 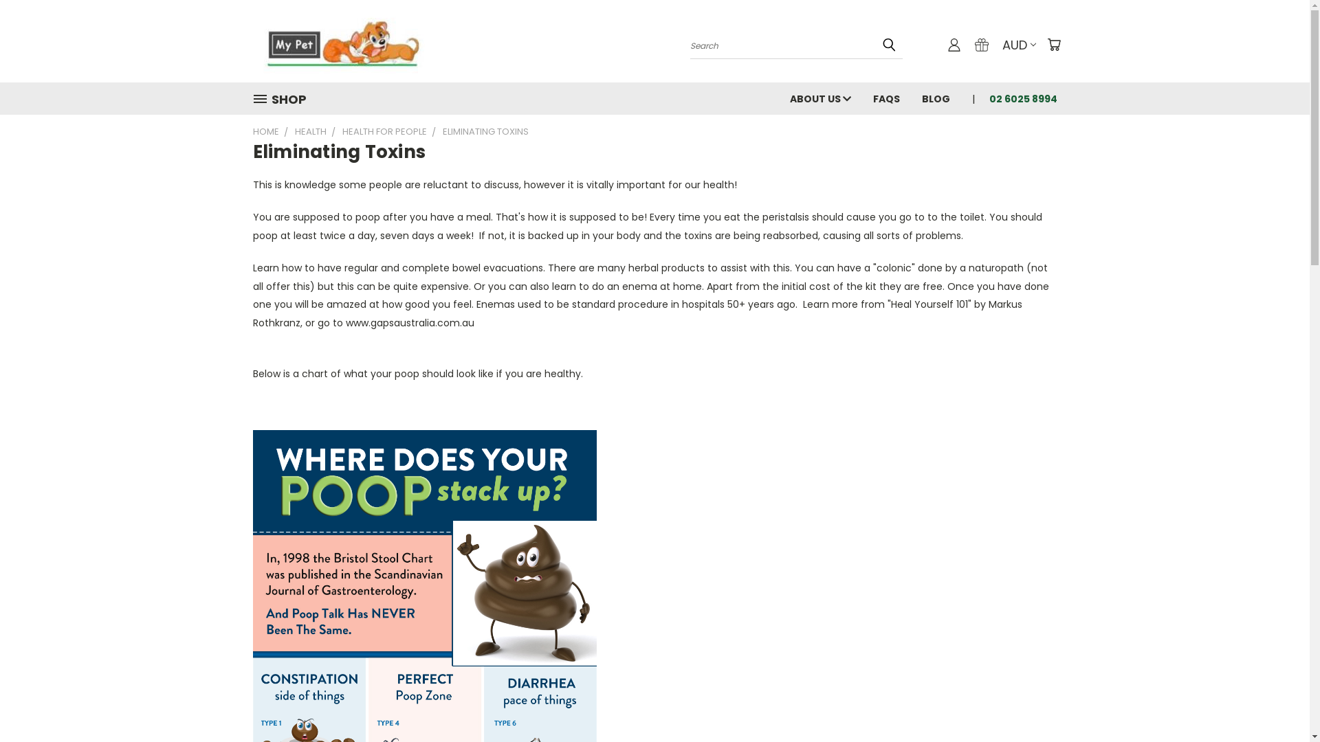 What do you see at coordinates (887, 98) in the screenshot?
I see `FAQS` at bounding box center [887, 98].